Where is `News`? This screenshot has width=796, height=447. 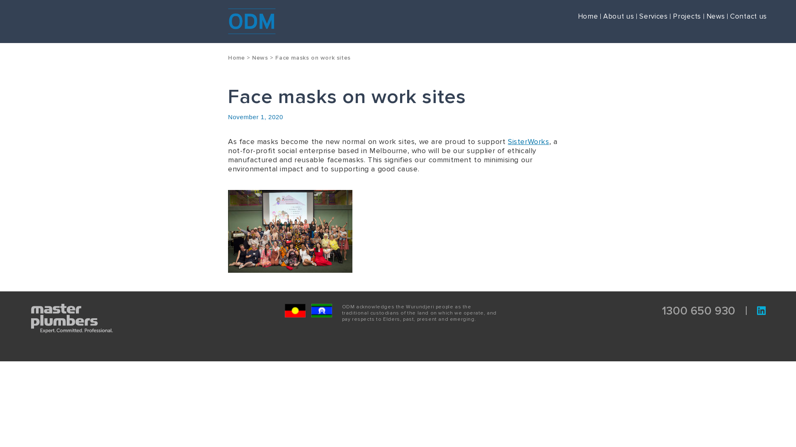
News is located at coordinates (260, 58).